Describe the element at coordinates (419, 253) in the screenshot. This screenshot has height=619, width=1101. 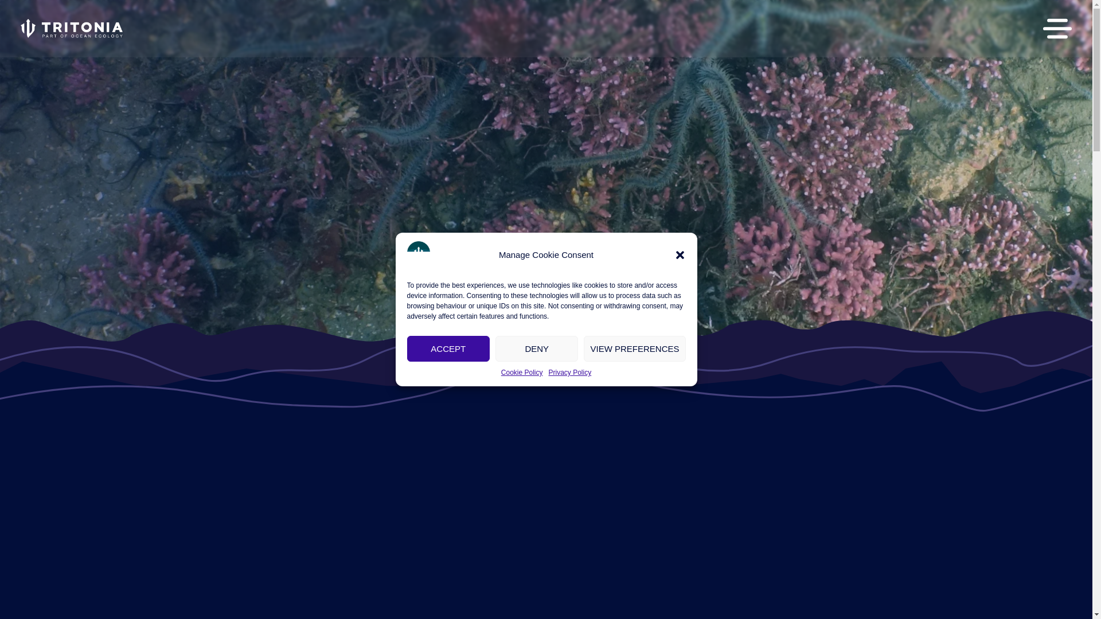
I see `Circle - tritonia` at that location.